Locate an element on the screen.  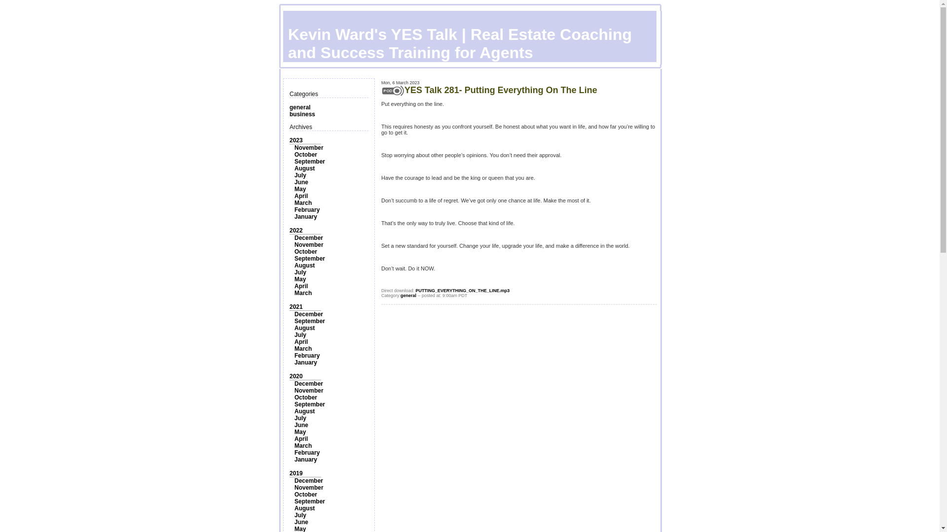
December is located at coordinates (309, 238).